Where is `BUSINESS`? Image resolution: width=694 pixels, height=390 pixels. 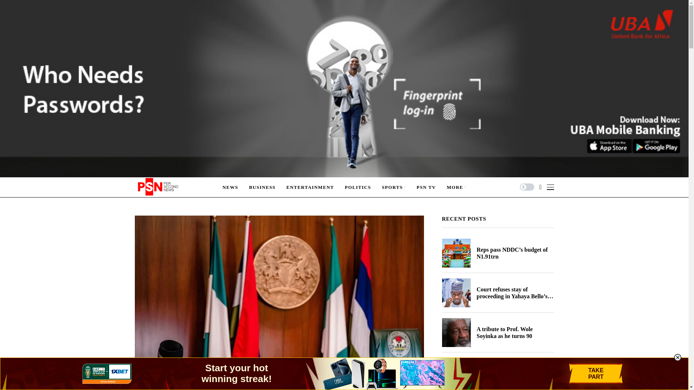 BUSINESS is located at coordinates (262, 187).